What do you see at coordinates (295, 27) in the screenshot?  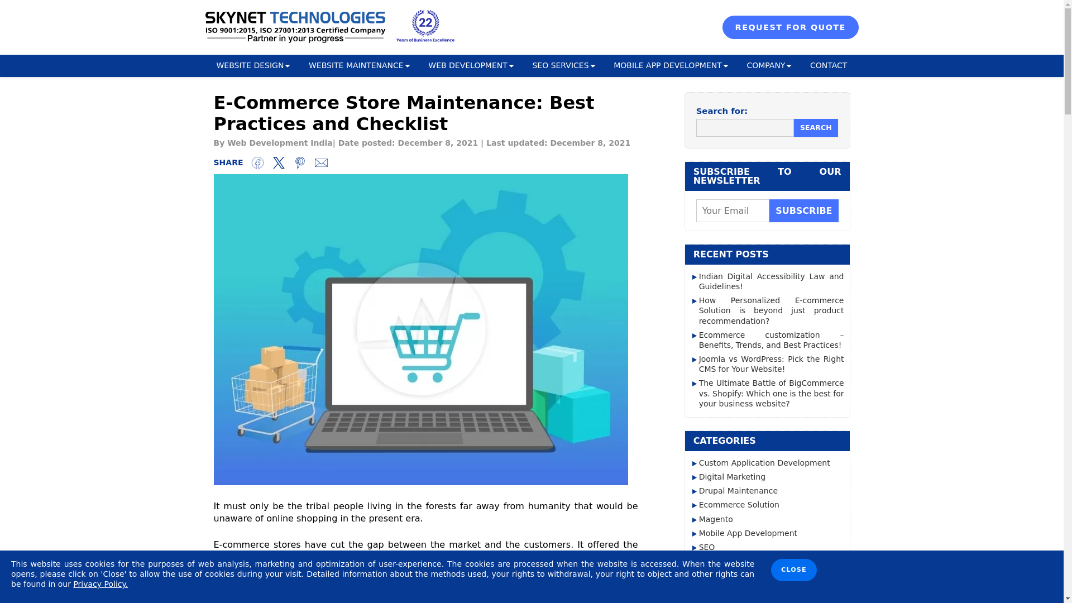 I see `Skynet Technologies` at bounding box center [295, 27].